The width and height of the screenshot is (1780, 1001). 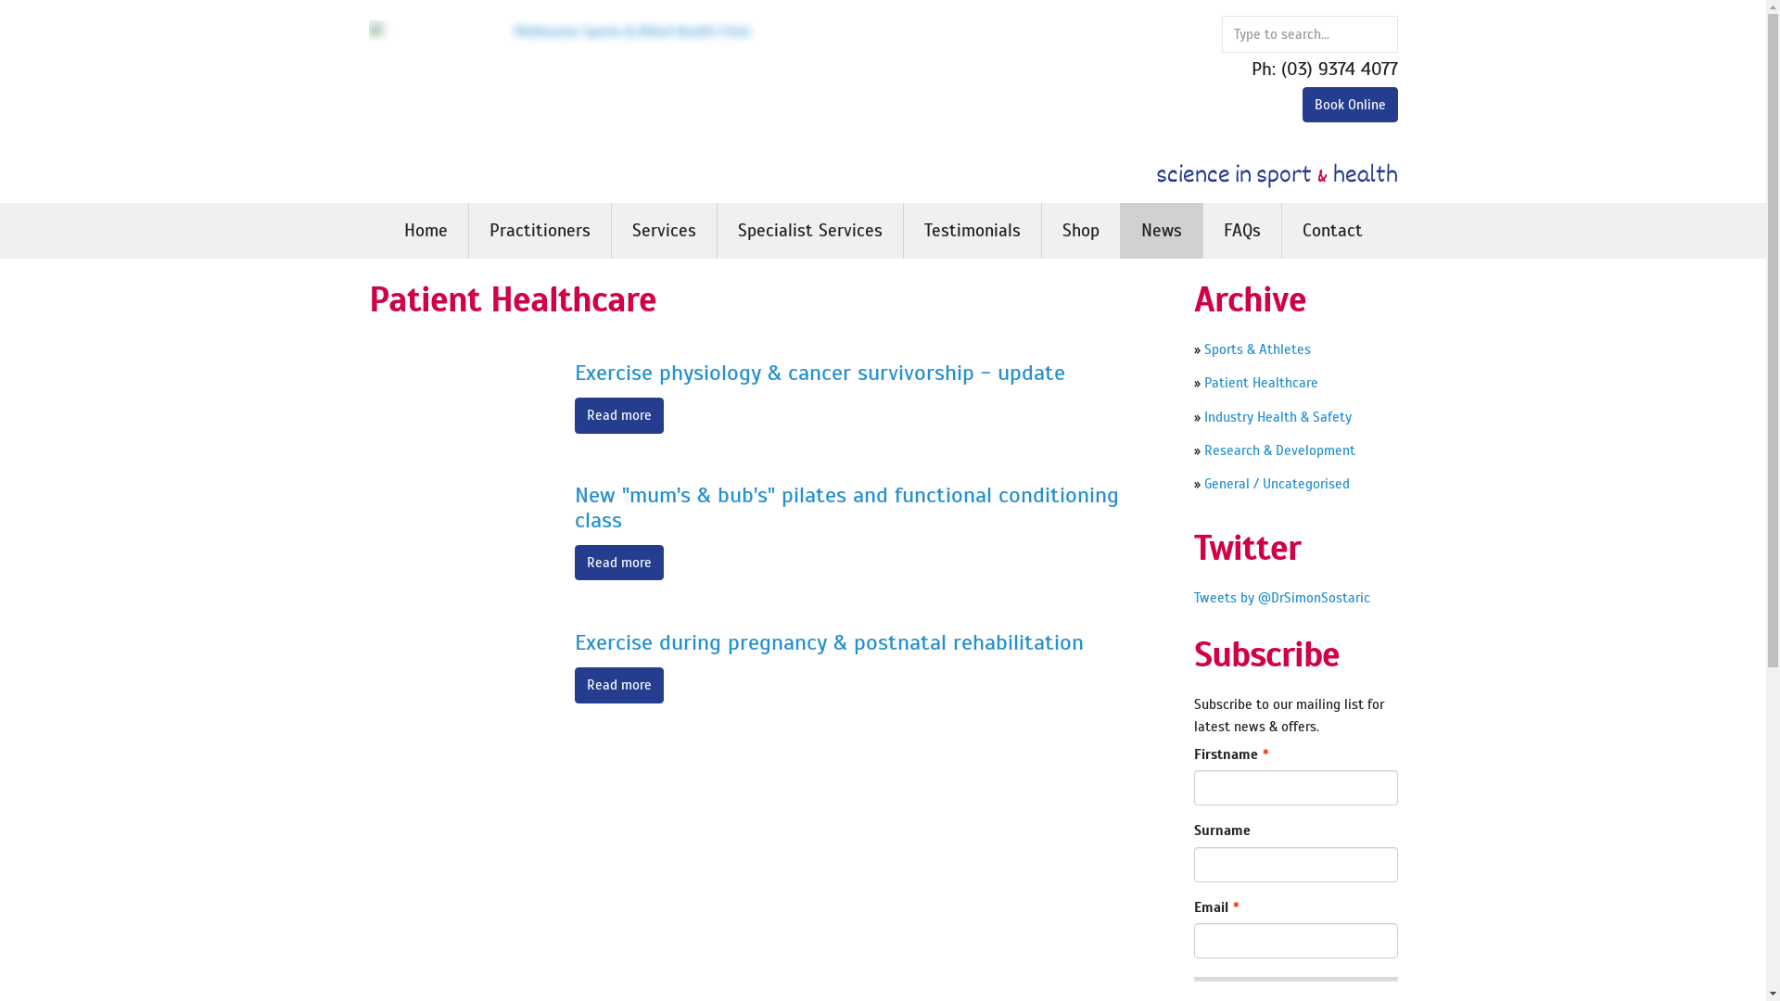 What do you see at coordinates (829, 642) in the screenshot?
I see `Exercise during pregnancy & postnatal rehabilitation` at bounding box center [829, 642].